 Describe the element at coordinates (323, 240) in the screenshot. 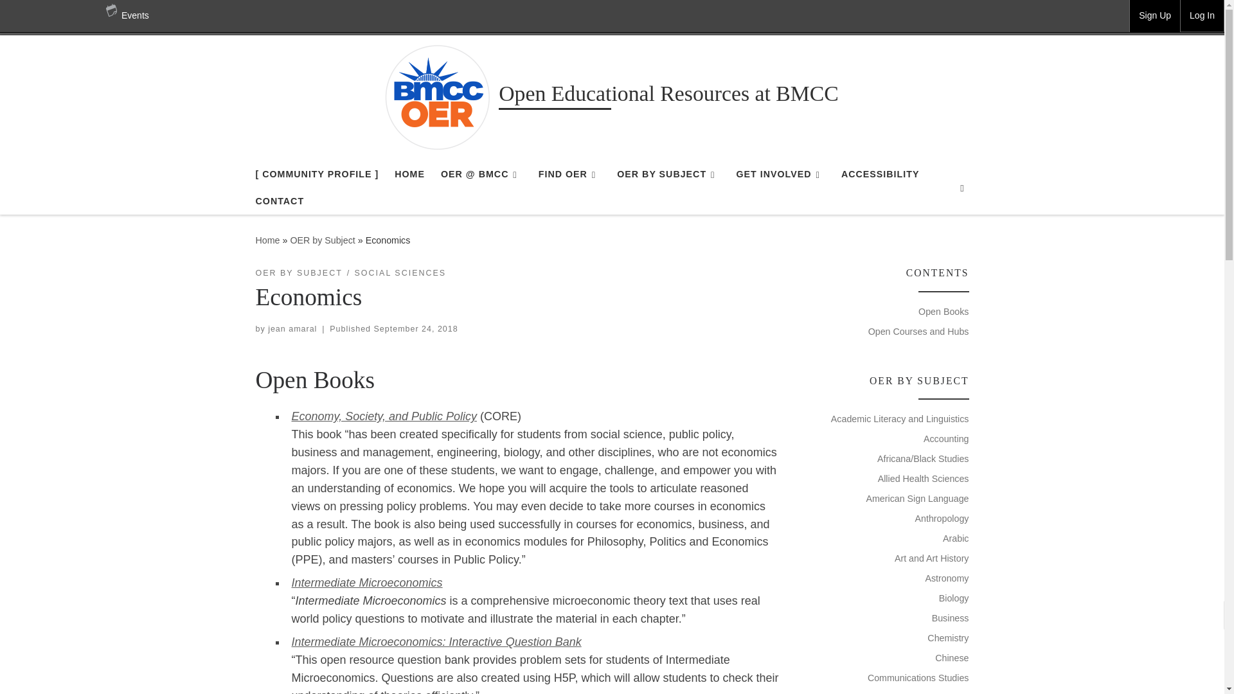

I see `OER by Subject` at that location.